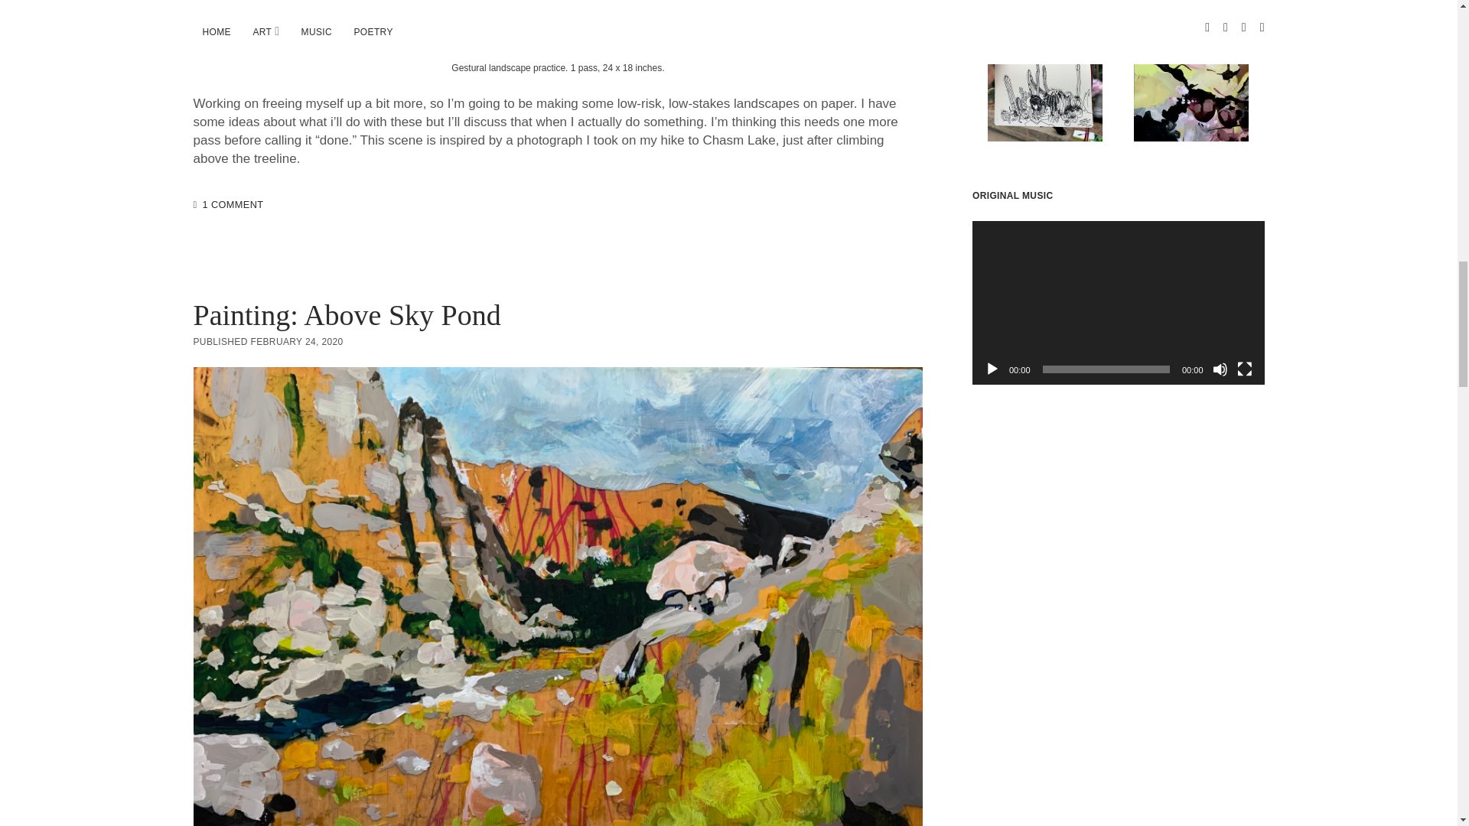 Image resolution: width=1469 pixels, height=826 pixels. What do you see at coordinates (233, 205) in the screenshot?
I see `1 COMMENT` at bounding box center [233, 205].